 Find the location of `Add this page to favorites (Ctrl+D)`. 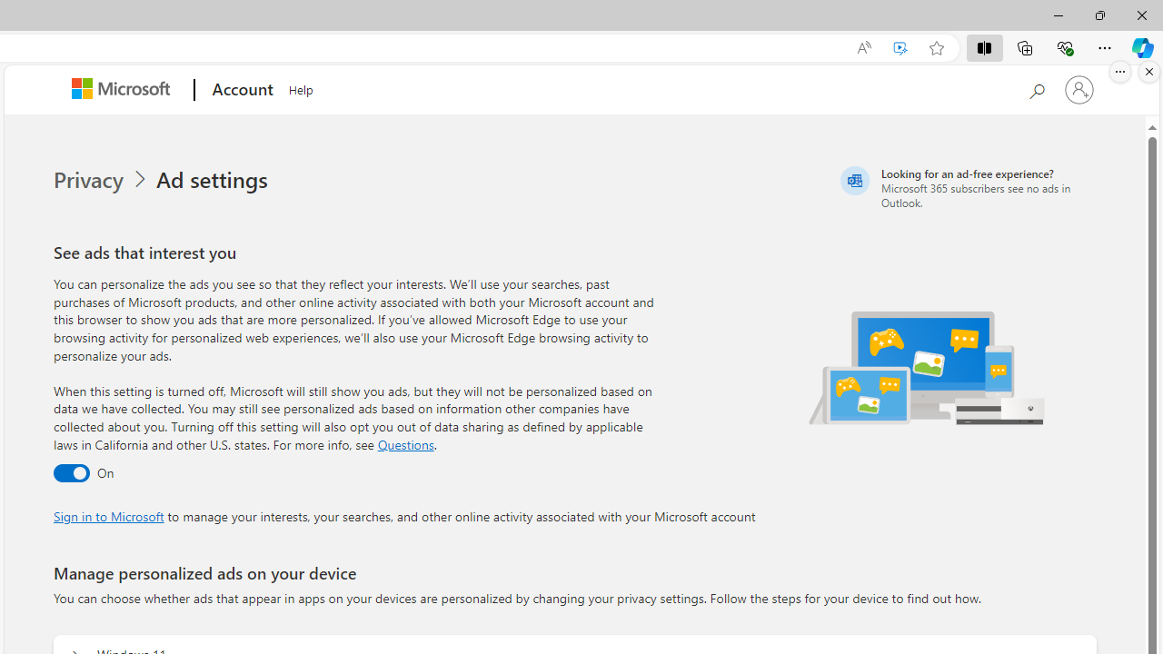

Add this page to favorites (Ctrl+D) is located at coordinates (936, 48).